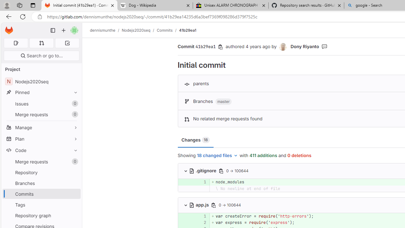 The height and width of the screenshot is (228, 405). Describe the element at coordinates (136, 30) in the screenshot. I see `Nodejs2020seq` at that location.